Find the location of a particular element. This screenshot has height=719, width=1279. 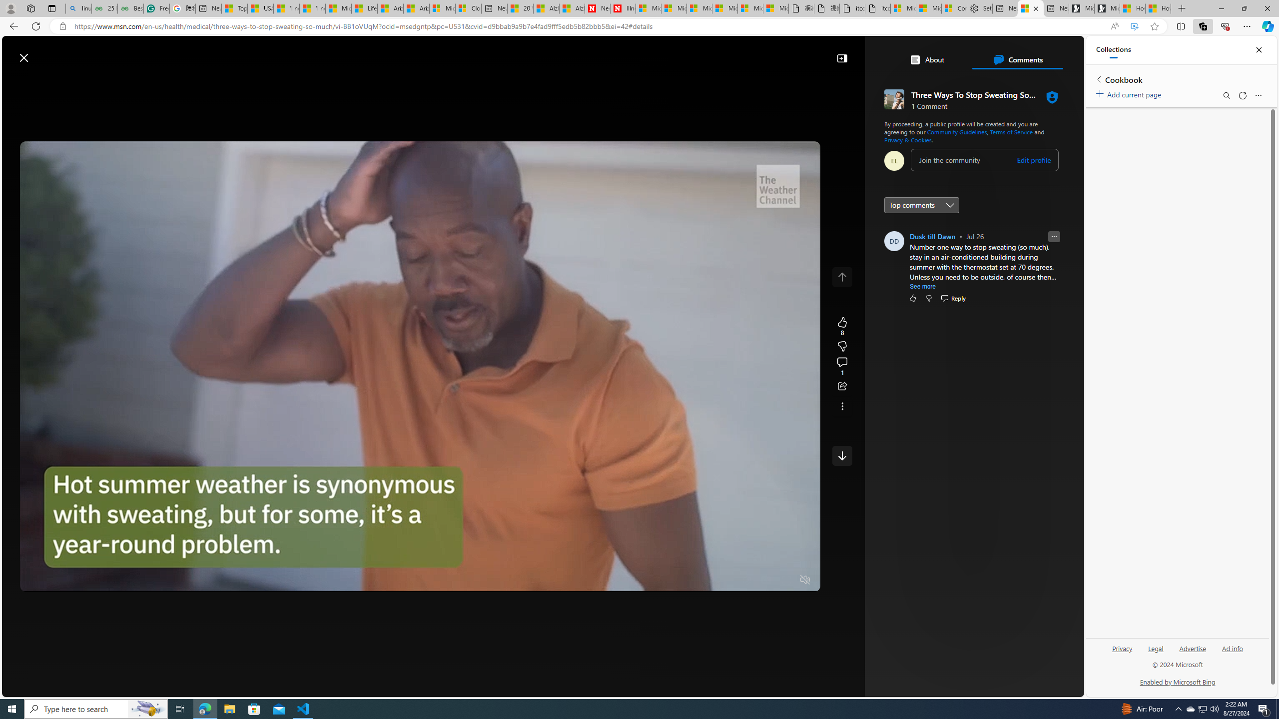

USA TODAY - MSN is located at coordinates (260, 8).